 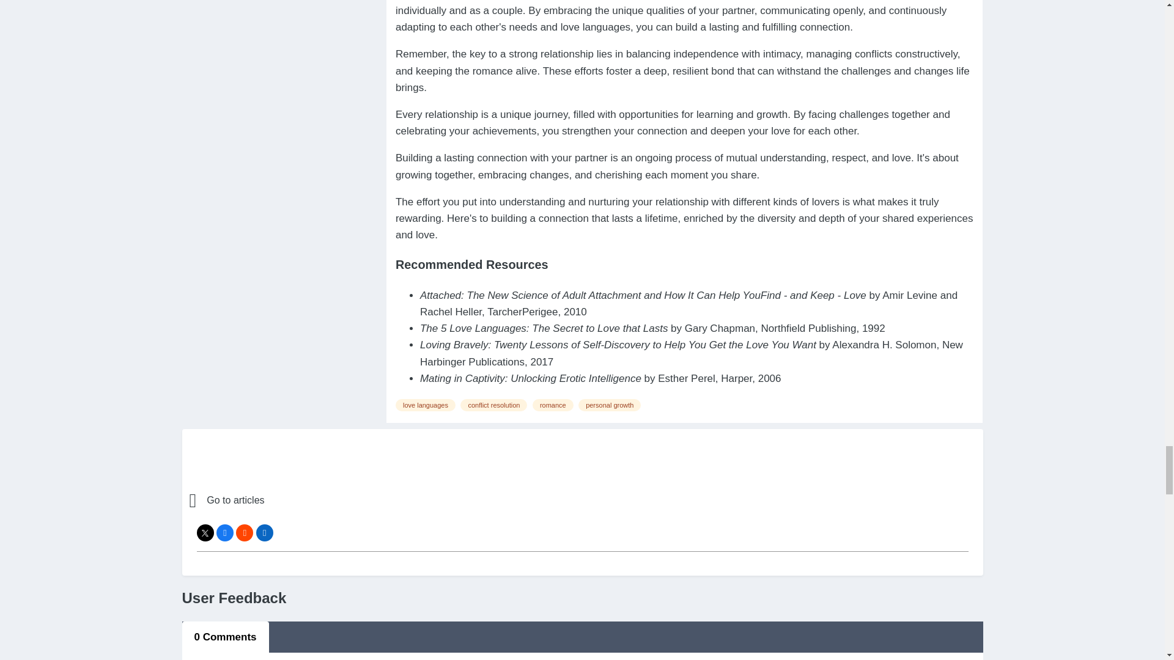 What do you see at coordinates (225, 532) in the screenshot?
I see `Share on Facebook` at bounding box center [225, 532].